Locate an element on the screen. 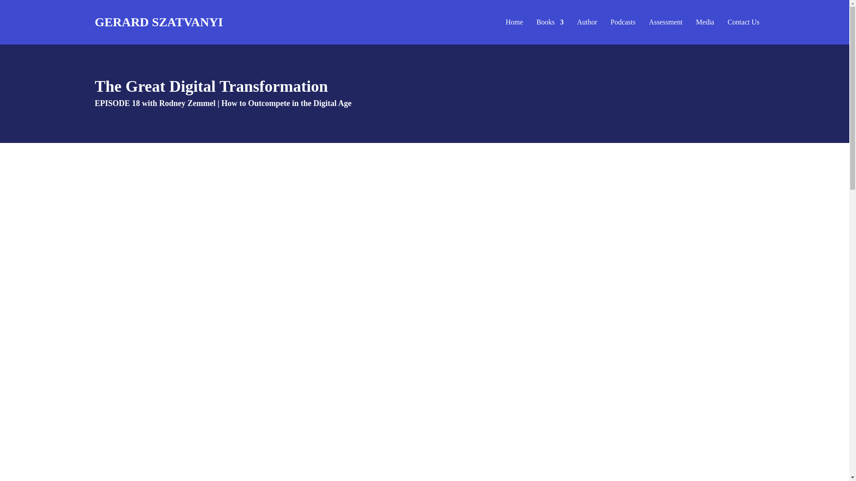 This screenshot has height=481, width=856. Media is located at coordinates (704, 22).